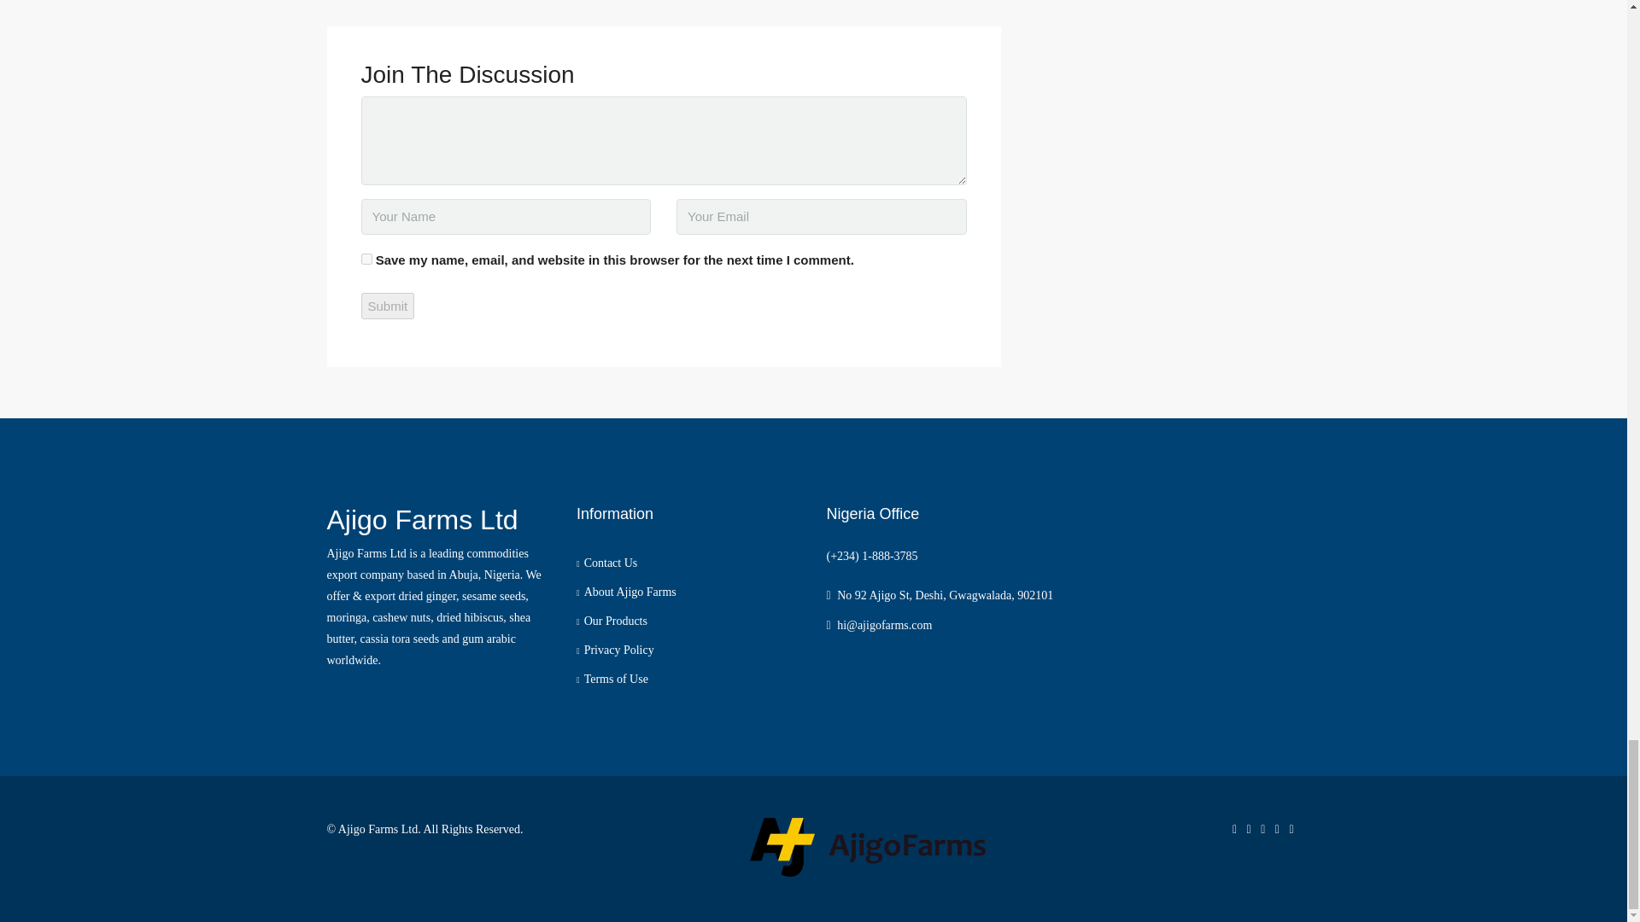 The image size is (1640, 922). I want to click on yes, so click(366, 259).